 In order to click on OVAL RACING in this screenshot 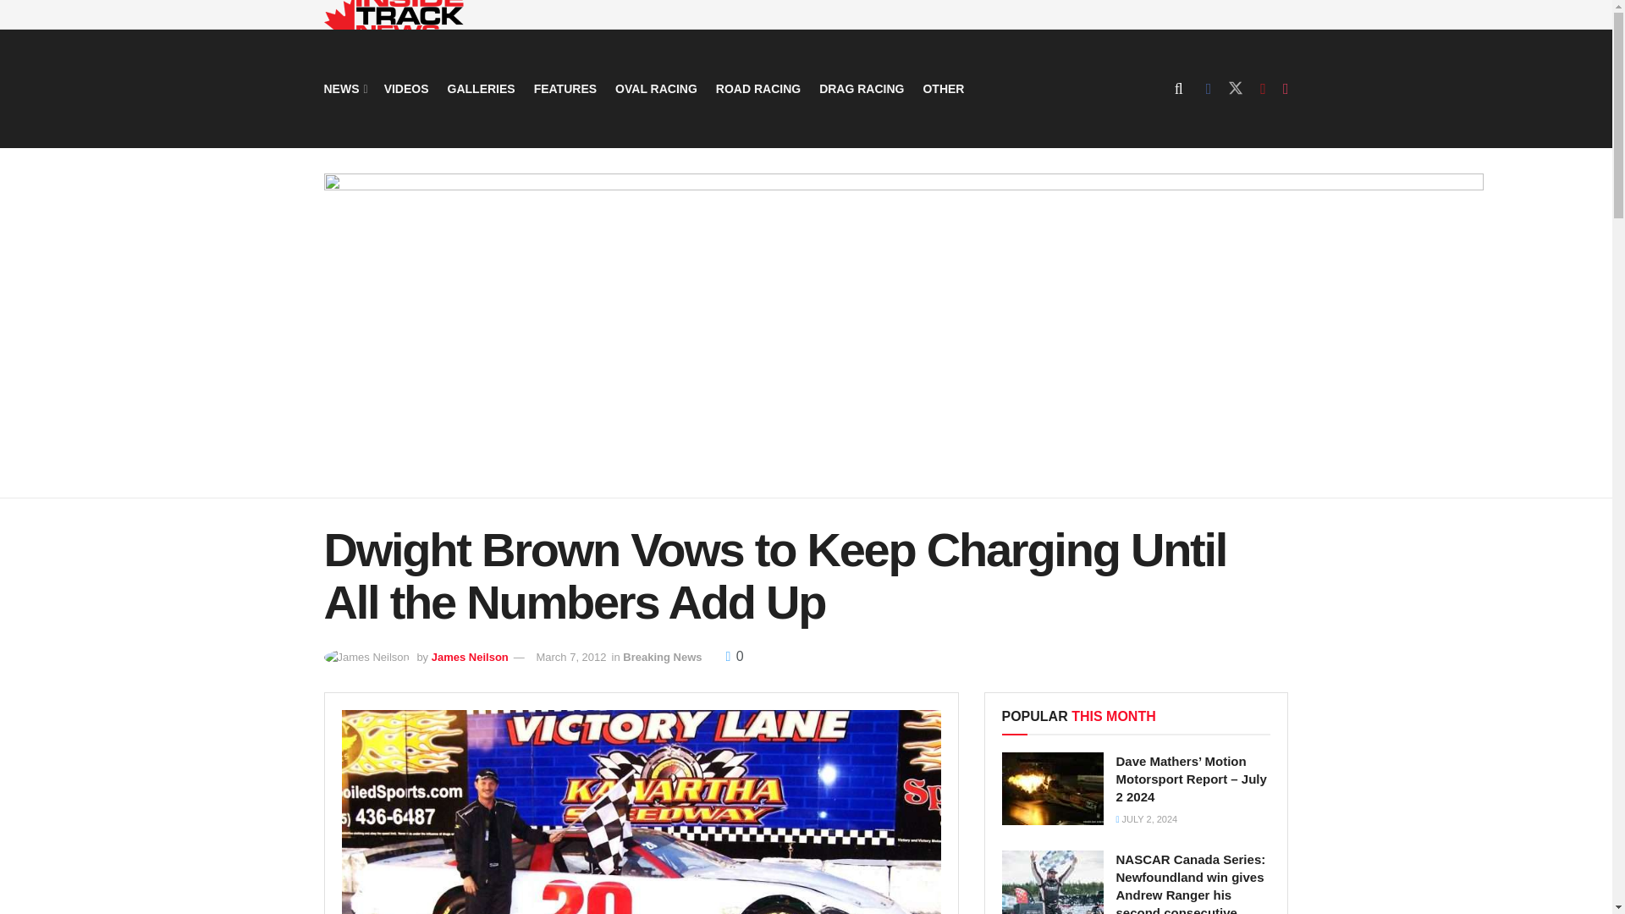, I will do `click(656, 88)`.